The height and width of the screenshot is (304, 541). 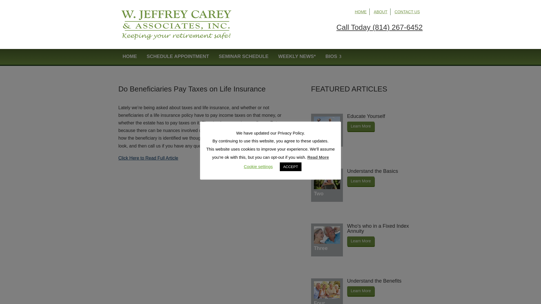 I want to click on HOME, so click(x=361, y=12).